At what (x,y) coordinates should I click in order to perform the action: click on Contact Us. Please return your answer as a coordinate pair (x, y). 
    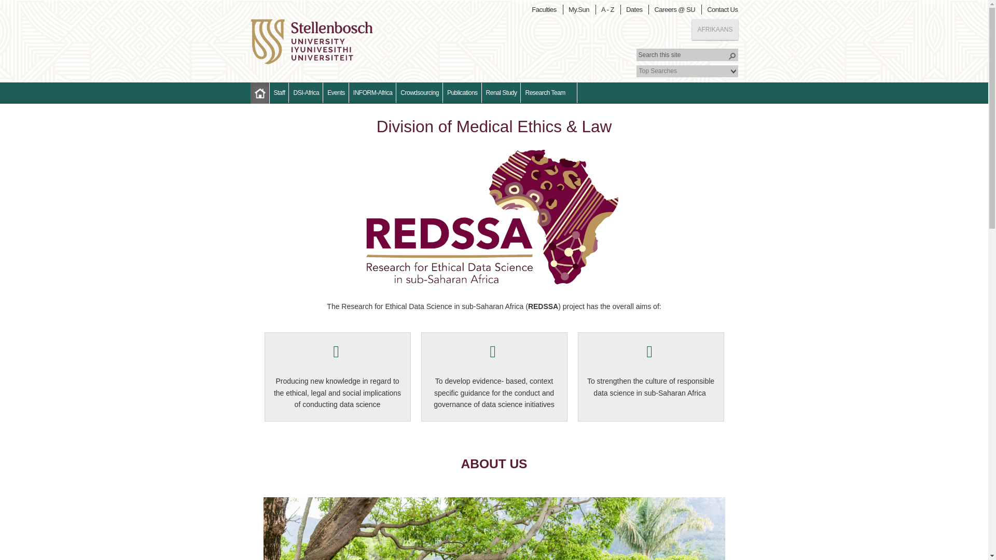
    Looking at the image, I should click on (724, 9).